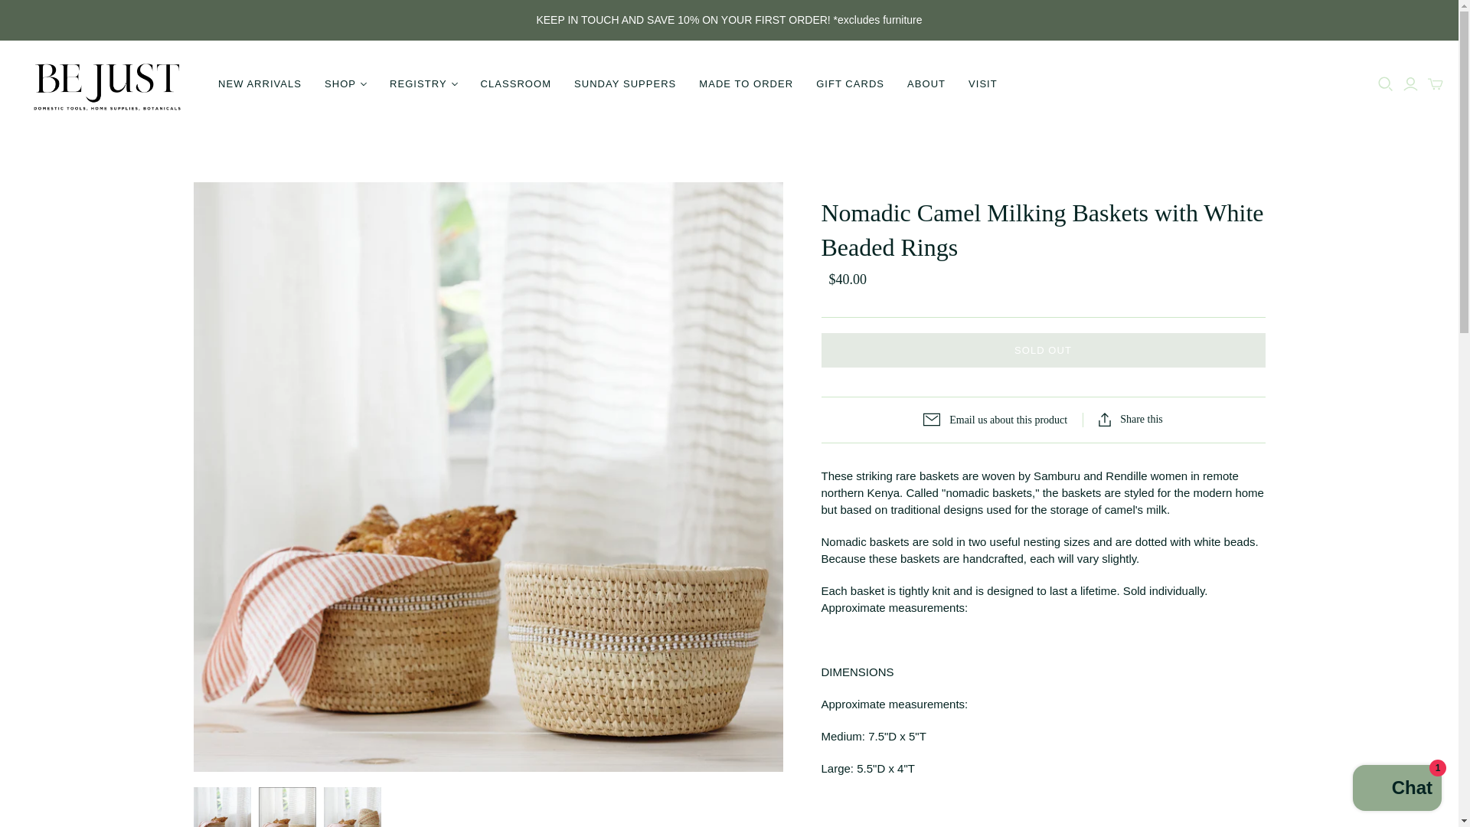 This screenshot has height=827, width=1470. What do you see at coordinates (982, 84) in the screenshot?
I see `VISIT` at bounding box center [982, 84].